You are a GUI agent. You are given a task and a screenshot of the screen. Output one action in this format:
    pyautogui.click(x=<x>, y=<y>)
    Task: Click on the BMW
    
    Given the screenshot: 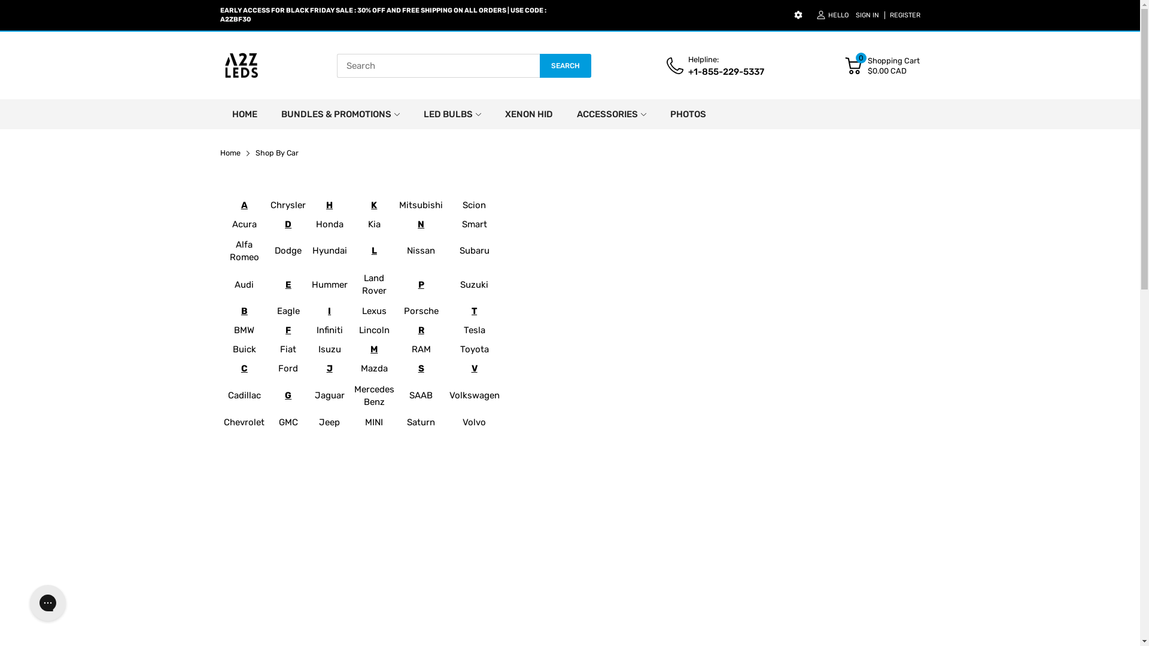 What is the action you would take?
    pyautogui.click(x=244, y=330)
    